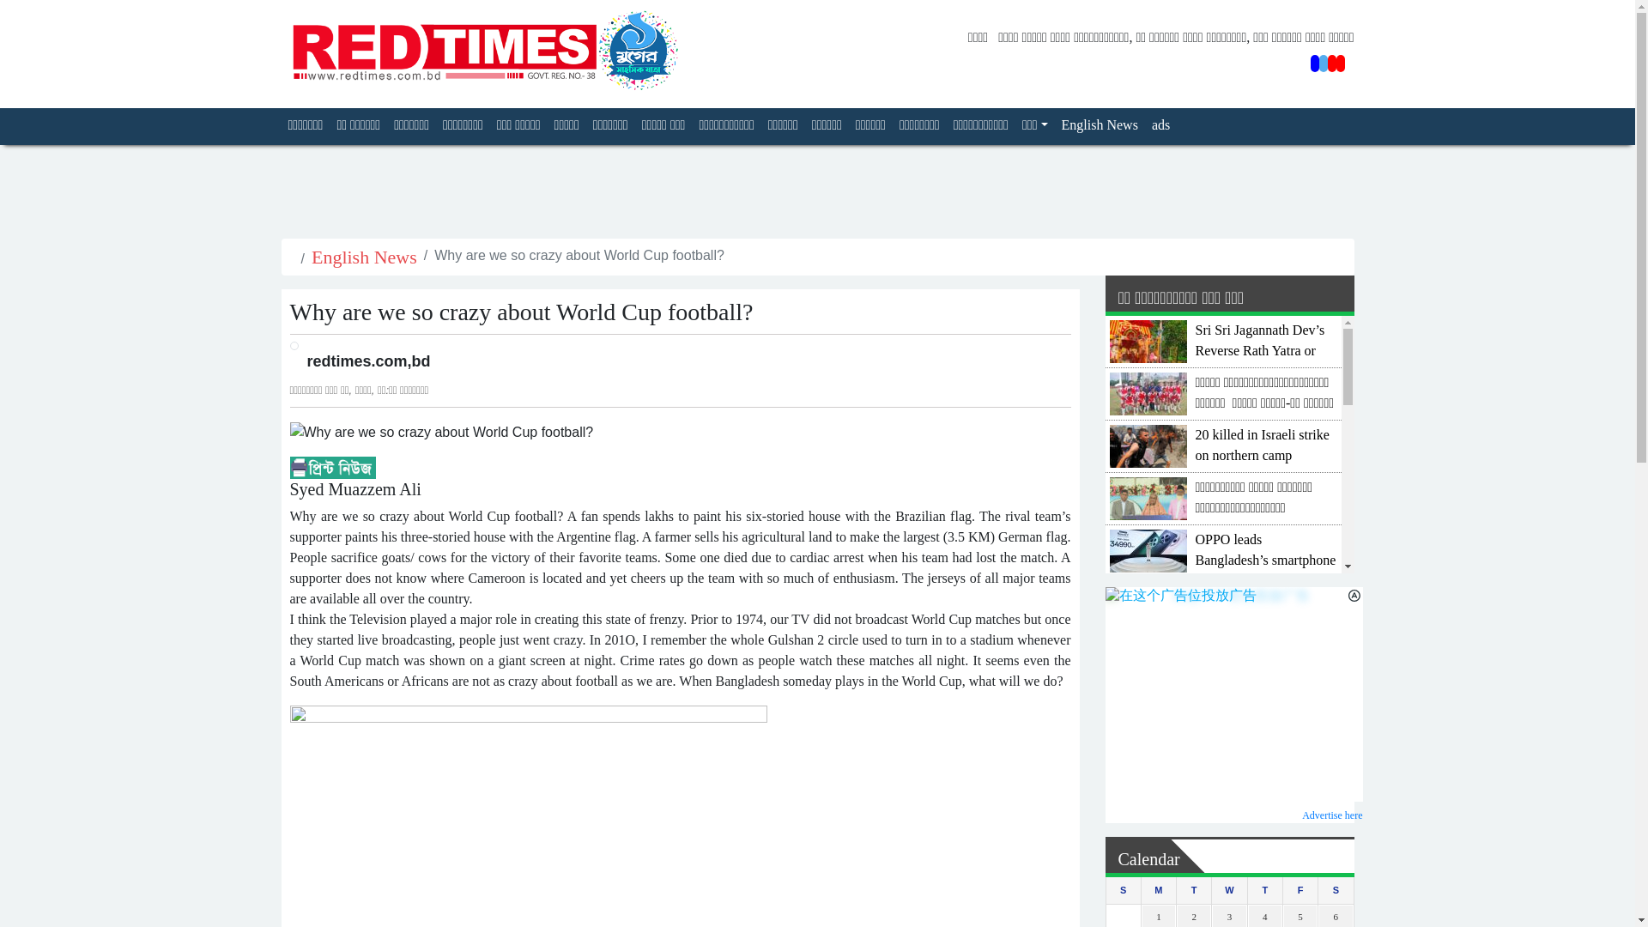 Image resolution: width=1648 pixels, height=927 pixels. What do you see at coordinates (1158, 890) in the screenshot?
I see `Monday` at bounding box center [1158, 890].